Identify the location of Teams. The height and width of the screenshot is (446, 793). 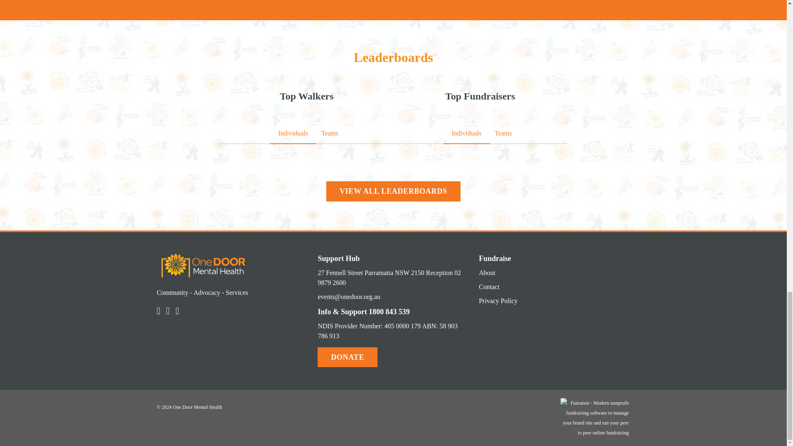
(503, 133).